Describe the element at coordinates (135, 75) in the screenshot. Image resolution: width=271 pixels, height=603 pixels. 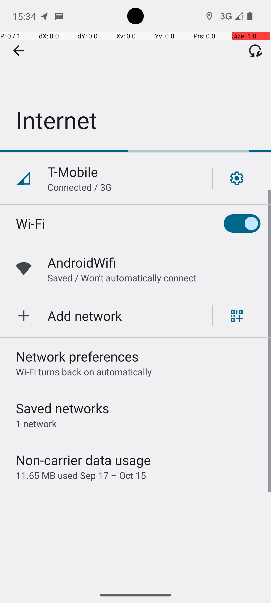
I see `Internet` at that location.